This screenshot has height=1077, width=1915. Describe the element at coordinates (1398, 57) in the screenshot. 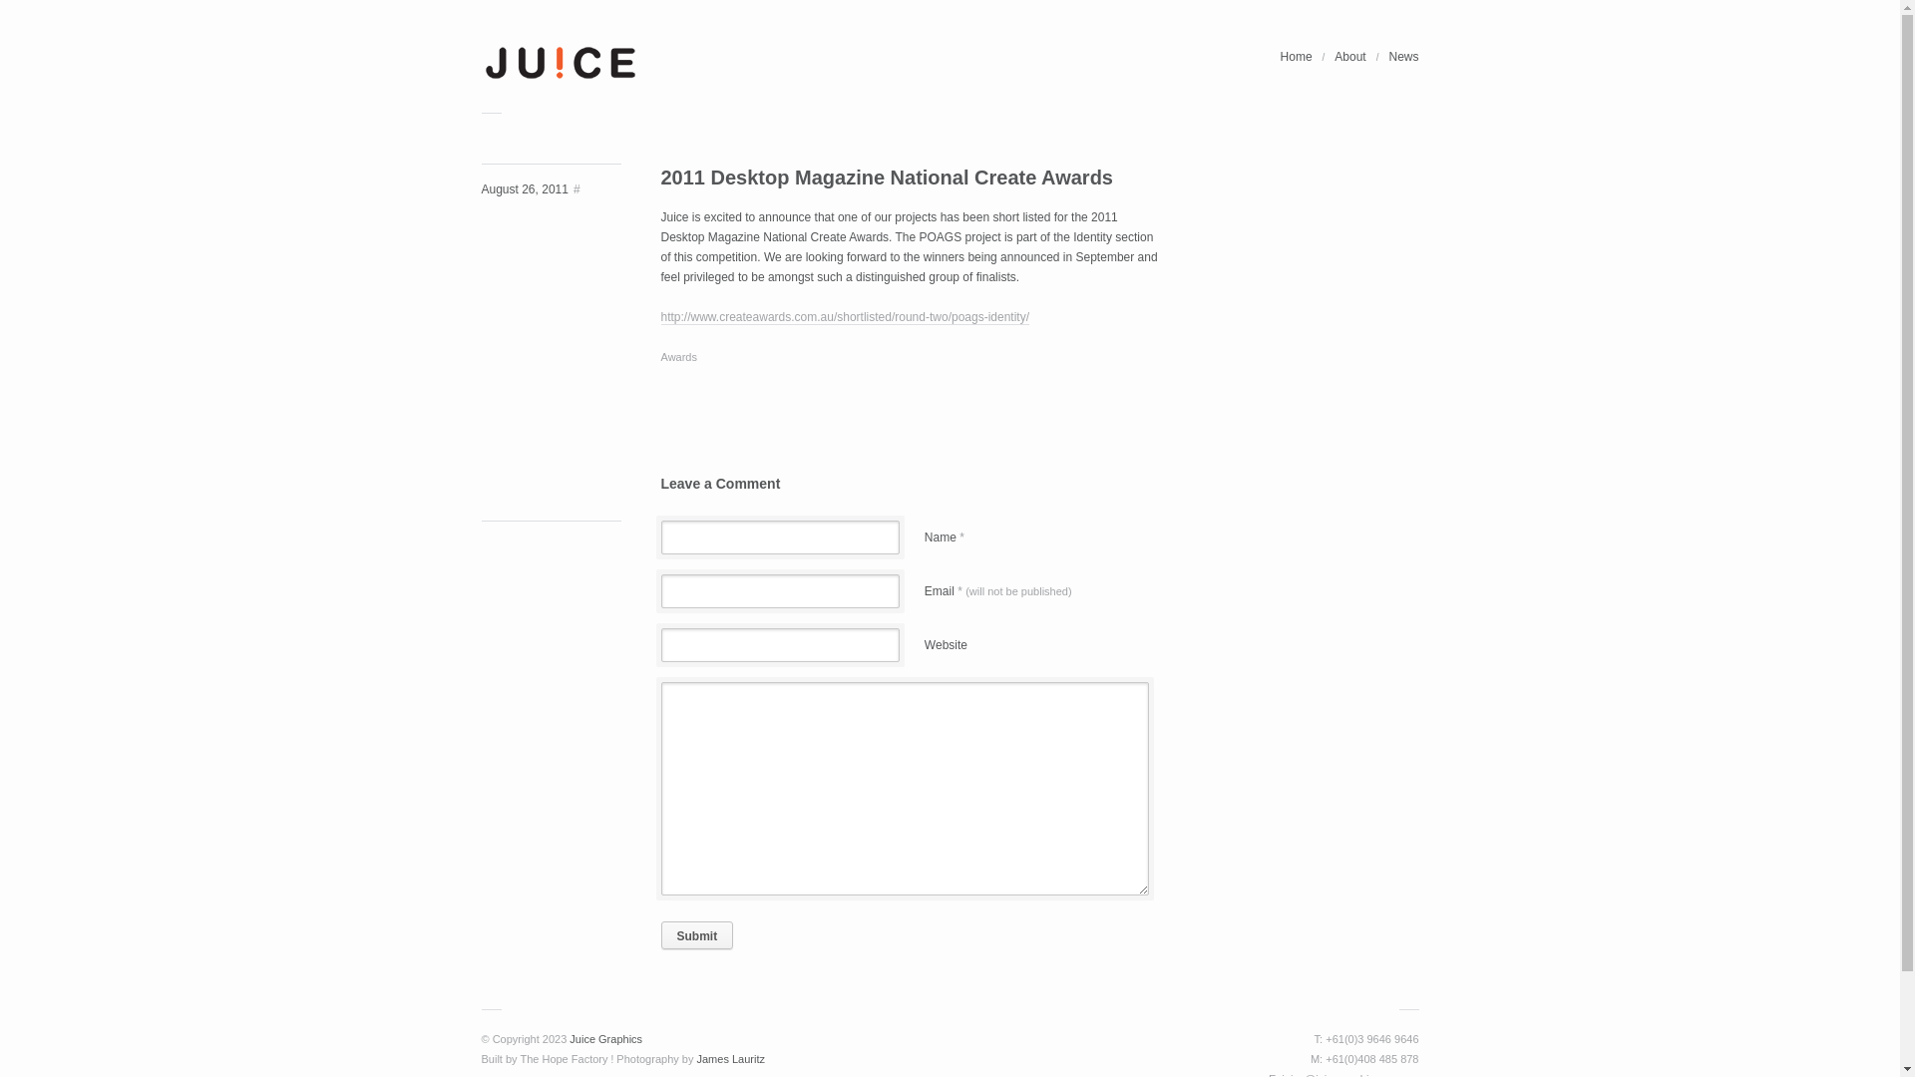

I see `News` at that location.